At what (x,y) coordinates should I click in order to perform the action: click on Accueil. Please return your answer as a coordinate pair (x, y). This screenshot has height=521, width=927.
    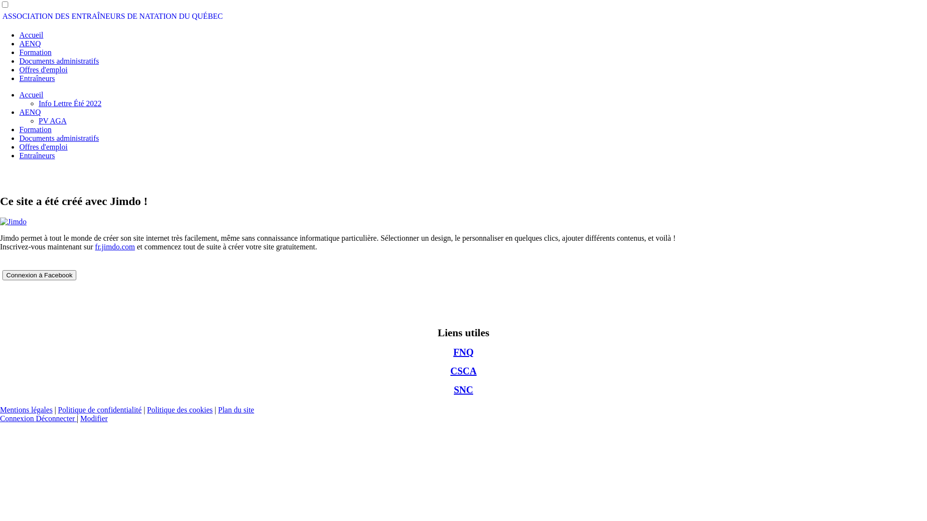
    Looking at the image, I should click on (31, 95).